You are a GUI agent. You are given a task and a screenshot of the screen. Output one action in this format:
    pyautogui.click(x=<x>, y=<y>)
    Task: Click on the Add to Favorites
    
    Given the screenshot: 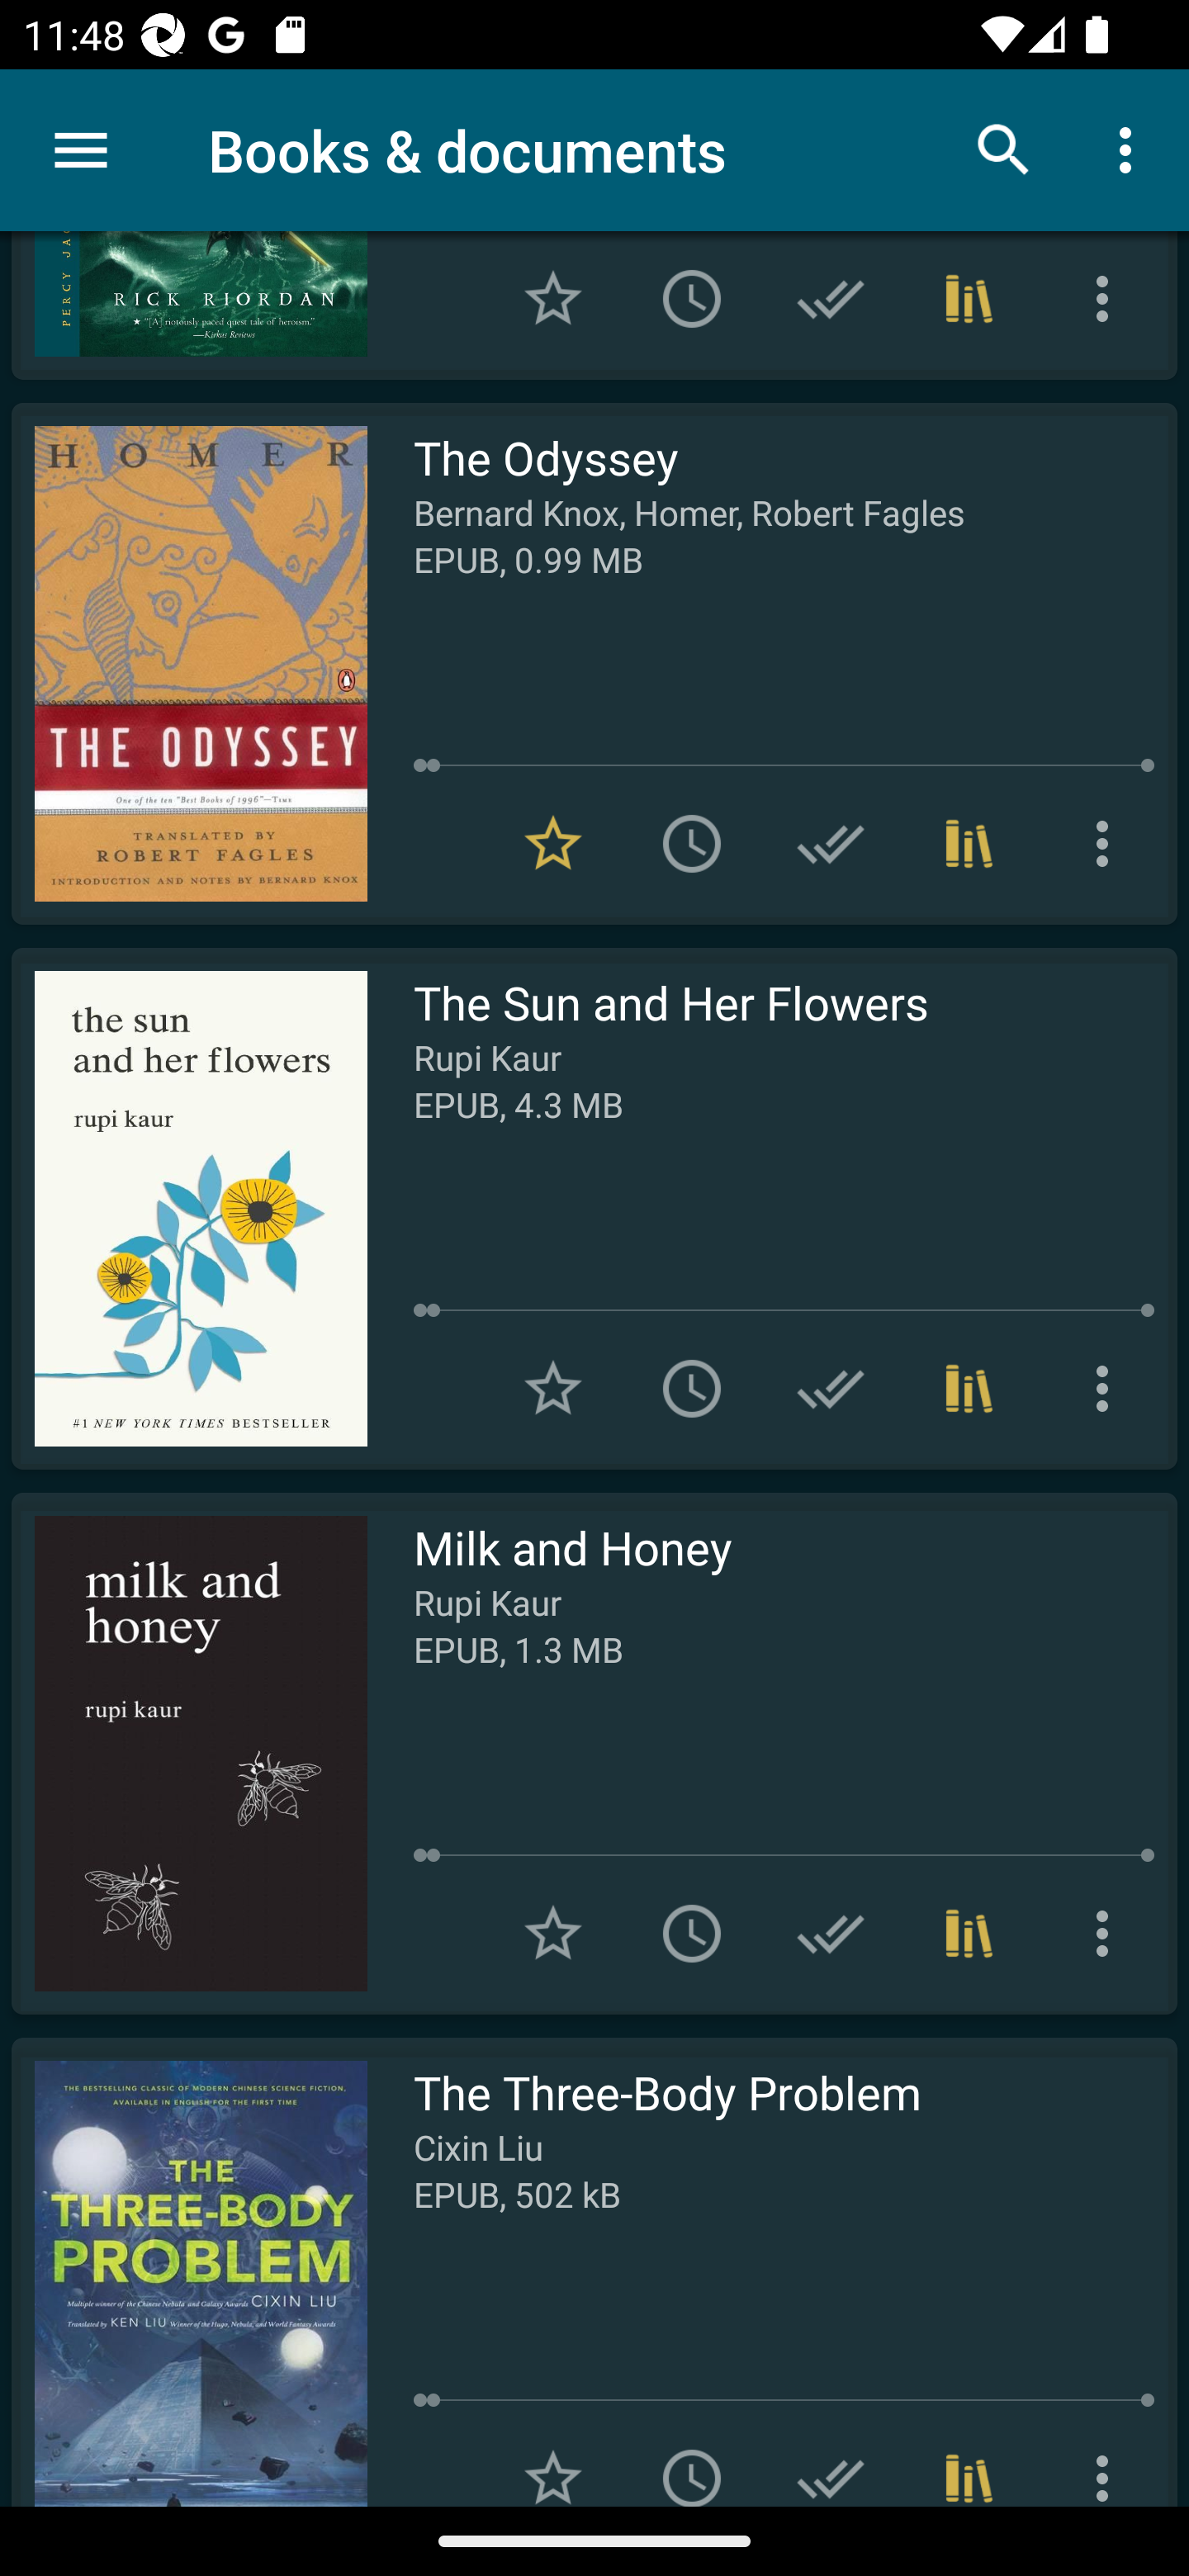 What is the action you would take?
    pyautogui.click(x=553, y=1388)
    